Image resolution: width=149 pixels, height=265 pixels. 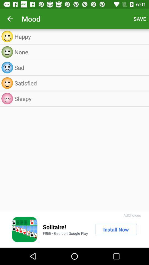 I want to click on flip until the free get it, so click(x=65, y=233).